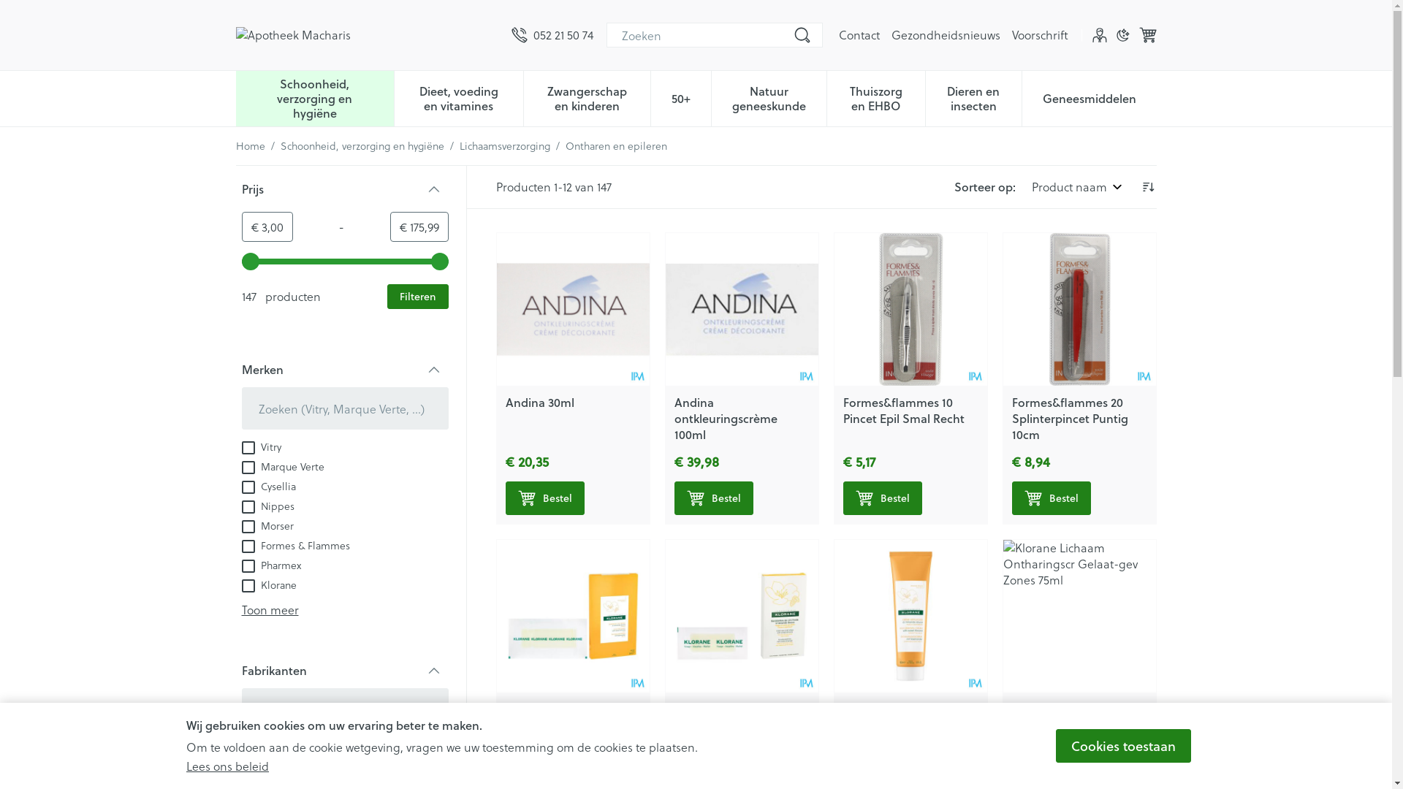 This screenshot has height=789, width=1403. What do you see at coordinates (270, 564) in the screenshot?
I see `Pharmex` at bounding box center [270, 564].